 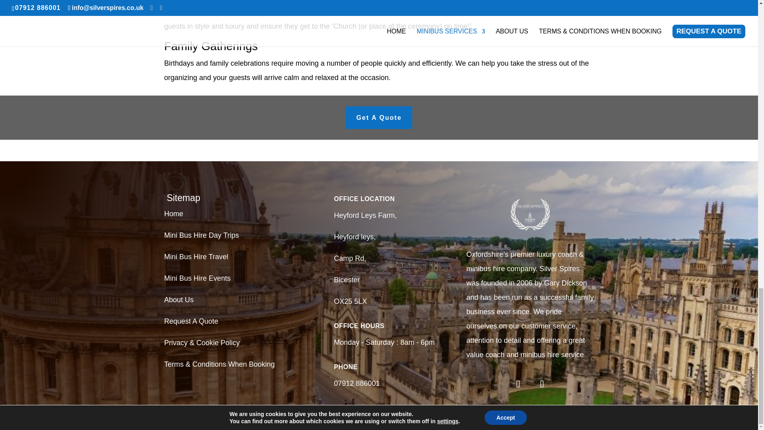 I want to click on Follow on Facebook, so click(x=518, y=384).